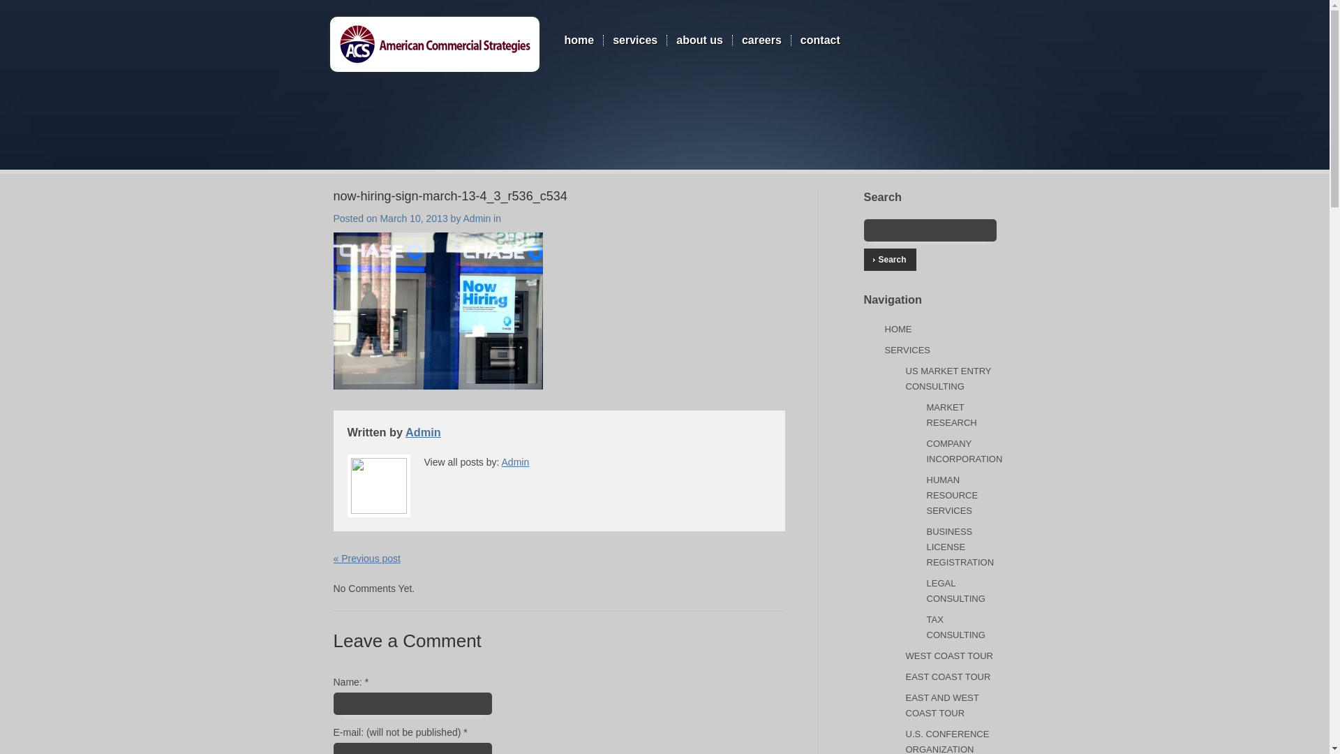  I want to click on Search, so click(891, 260).